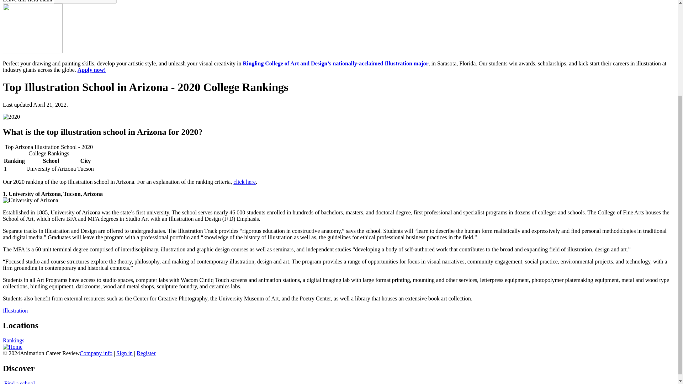 This screenshot has width=683, height=384. Describe the element at coordinates (244, 181) in the screenshot. I see `click here` at that location.